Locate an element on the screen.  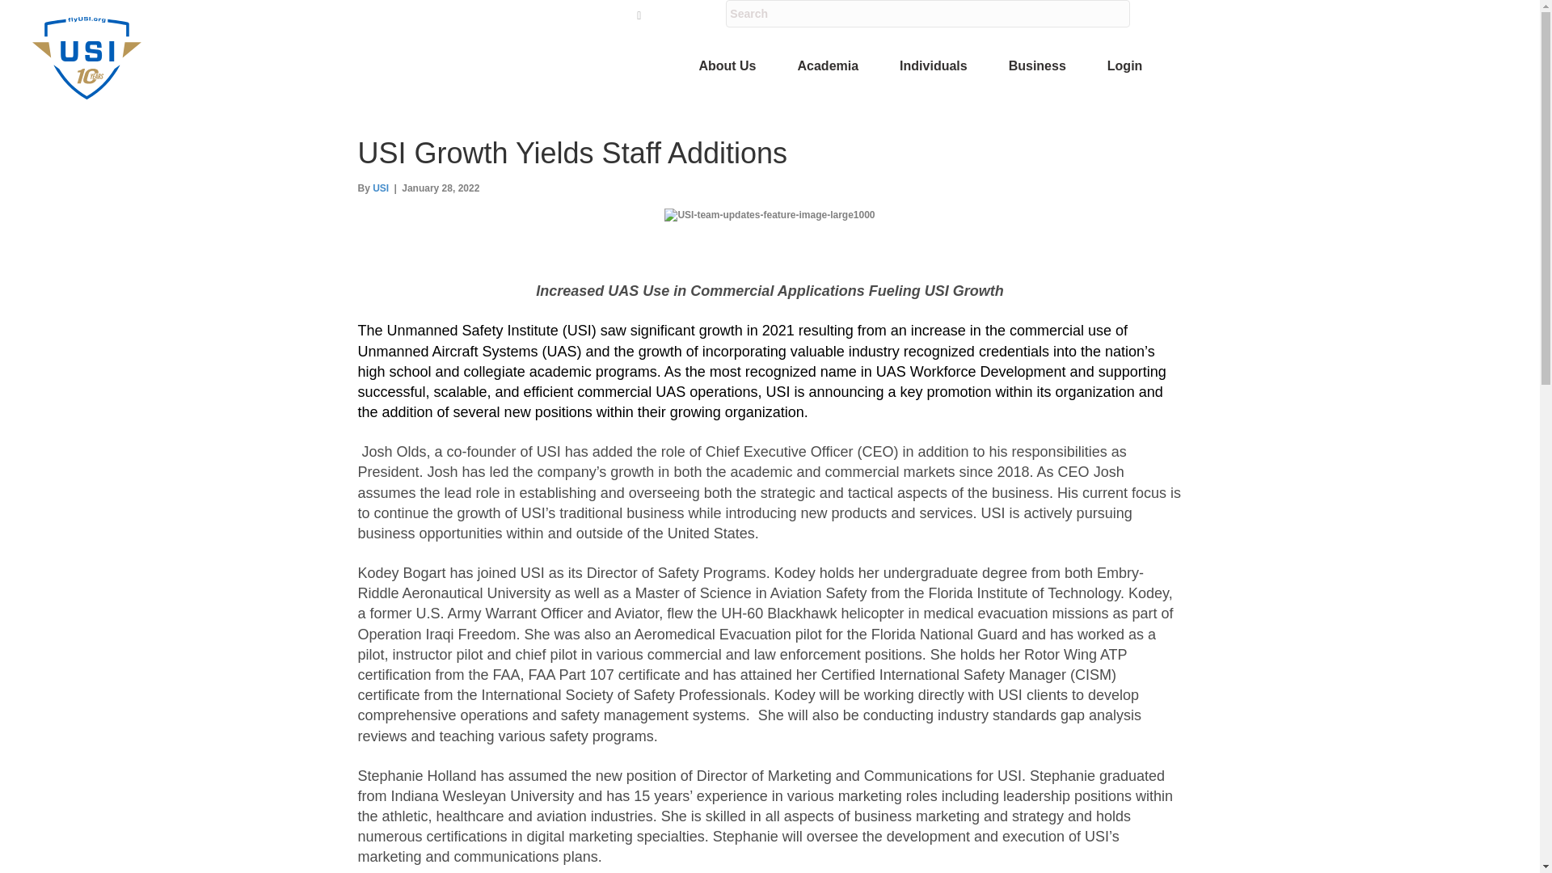
Login is located at coordinates (1124, 66).